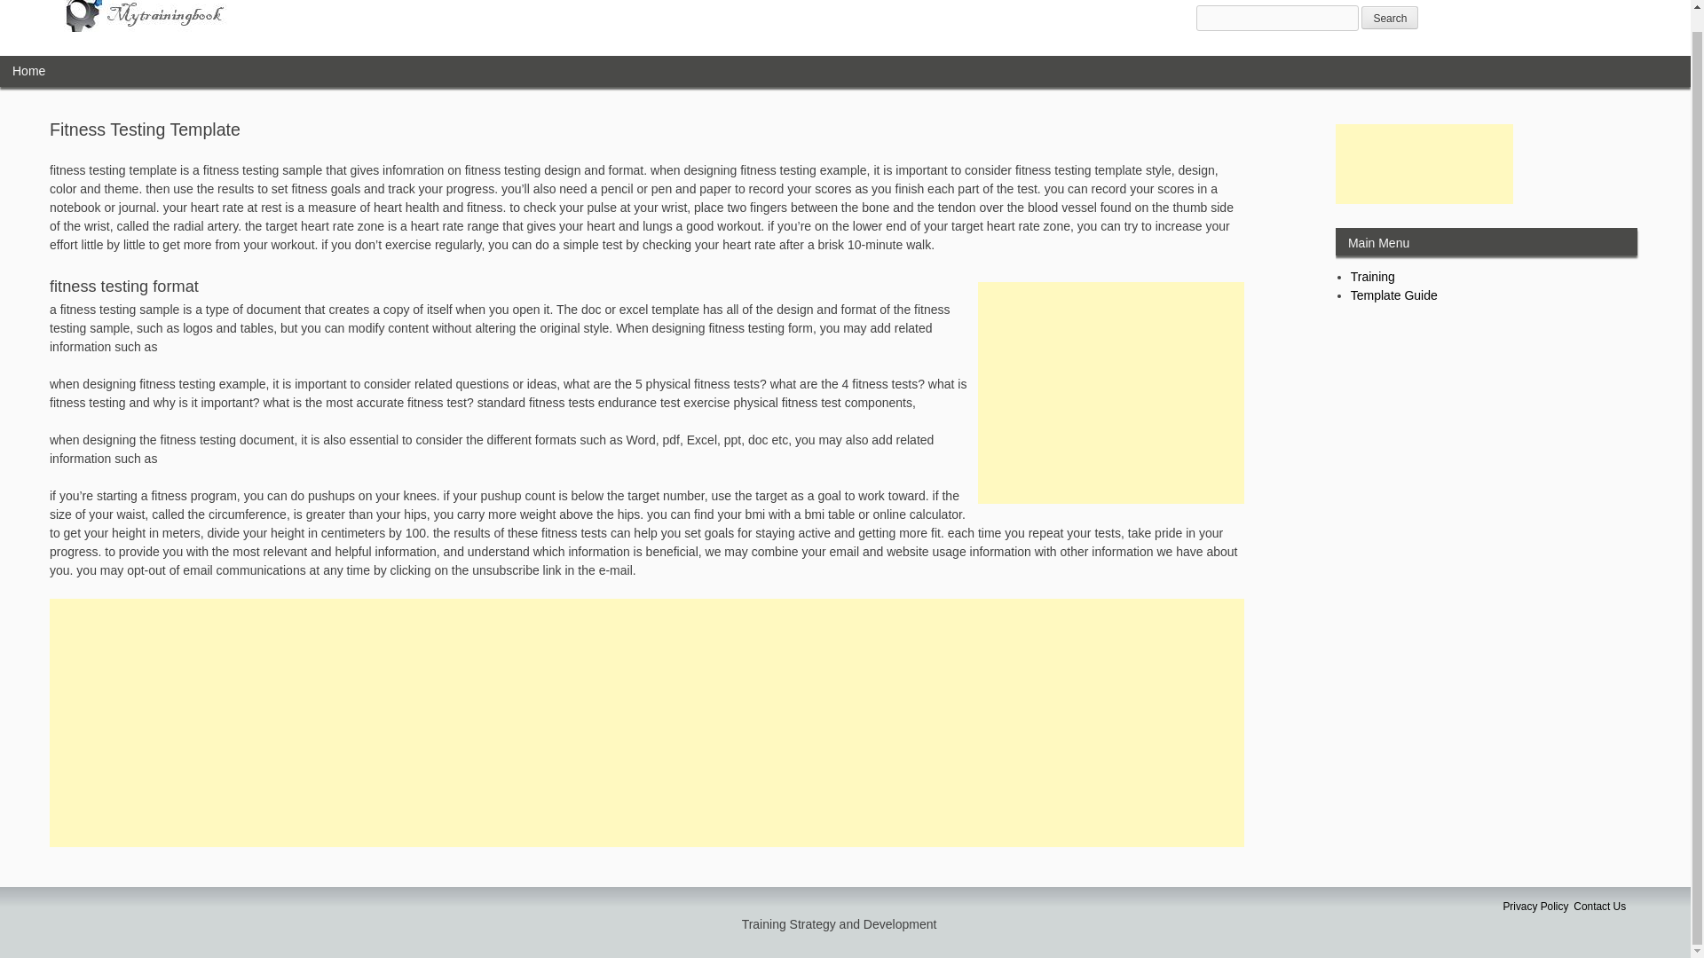 This screenshot has height=958, width=1704. What do you see at coordinates (28, 71) in the screenshot?
I see `Home` at bounding box center [28, 71].